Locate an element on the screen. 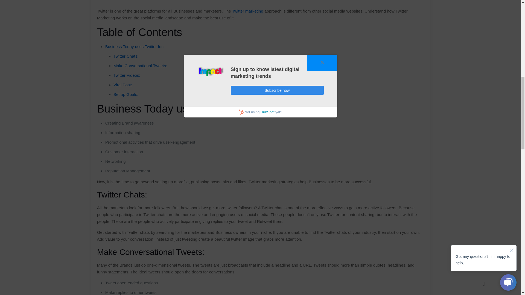  Viral Post: is located at coordinates (122, 85).